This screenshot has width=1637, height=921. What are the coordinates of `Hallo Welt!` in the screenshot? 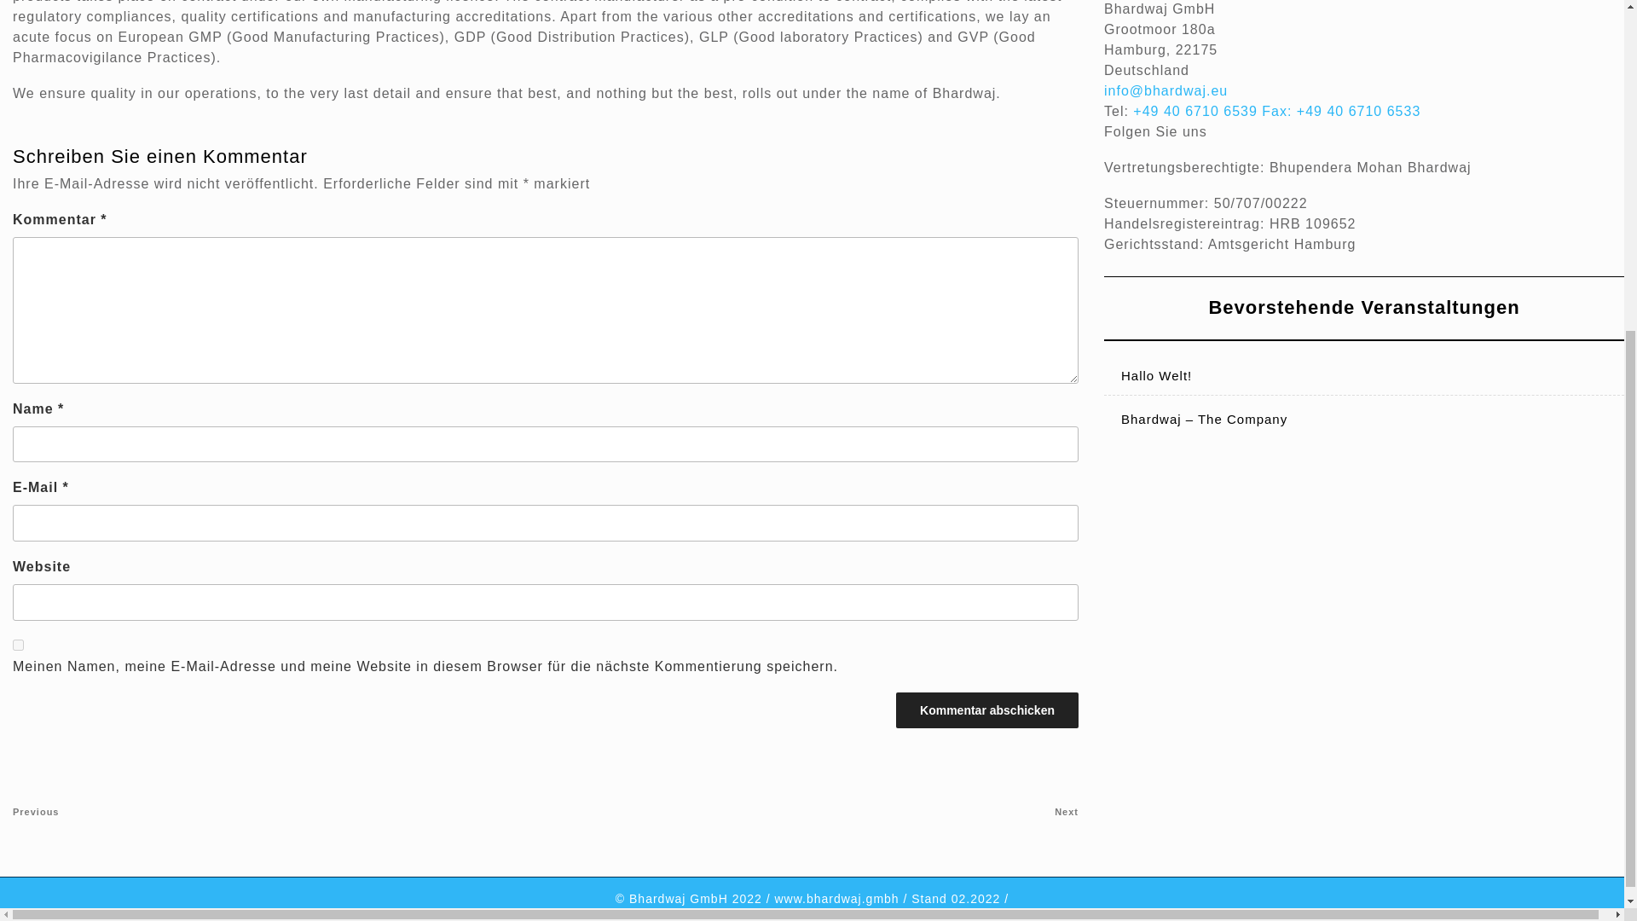 It's located at (1156, 375).